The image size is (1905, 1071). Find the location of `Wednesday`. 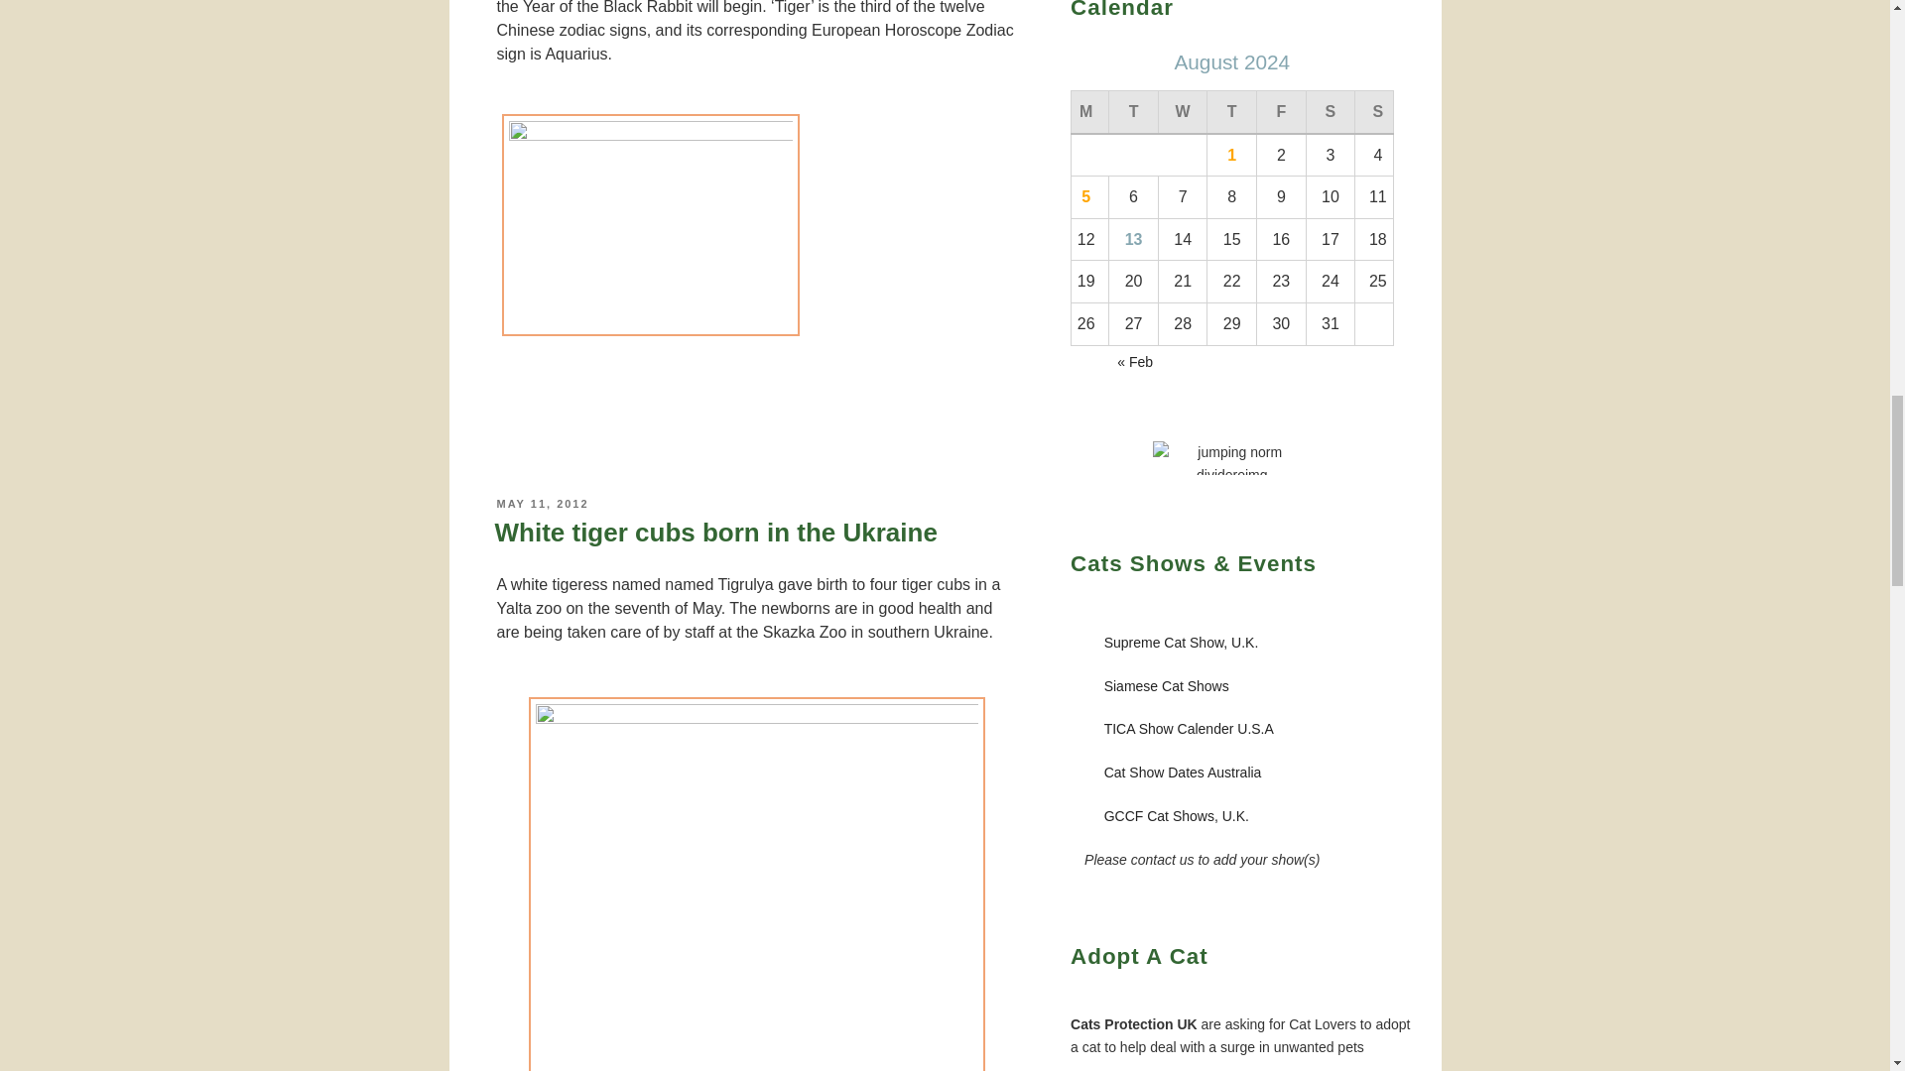

Wednesday is located at coordinates (1183, 111).